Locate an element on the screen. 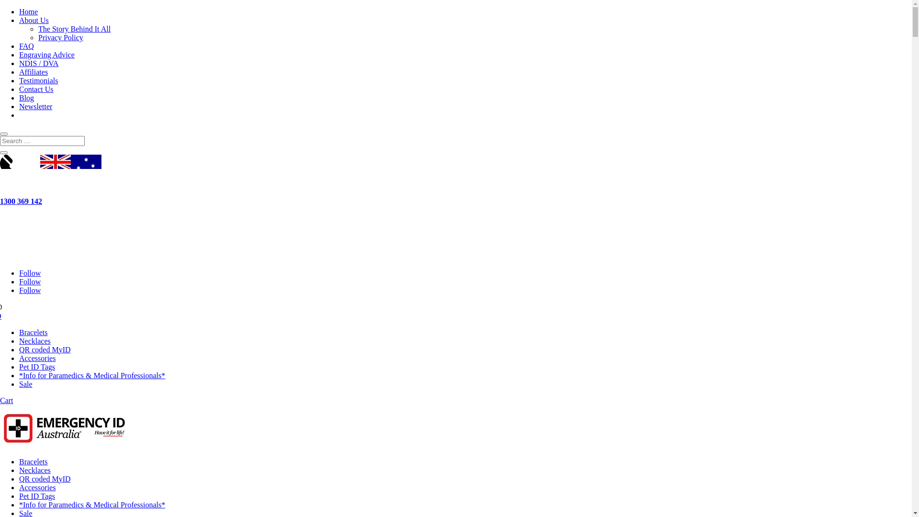 This screenshot has height=517, width=919. Newsletter is located at coordinates (35, 106).